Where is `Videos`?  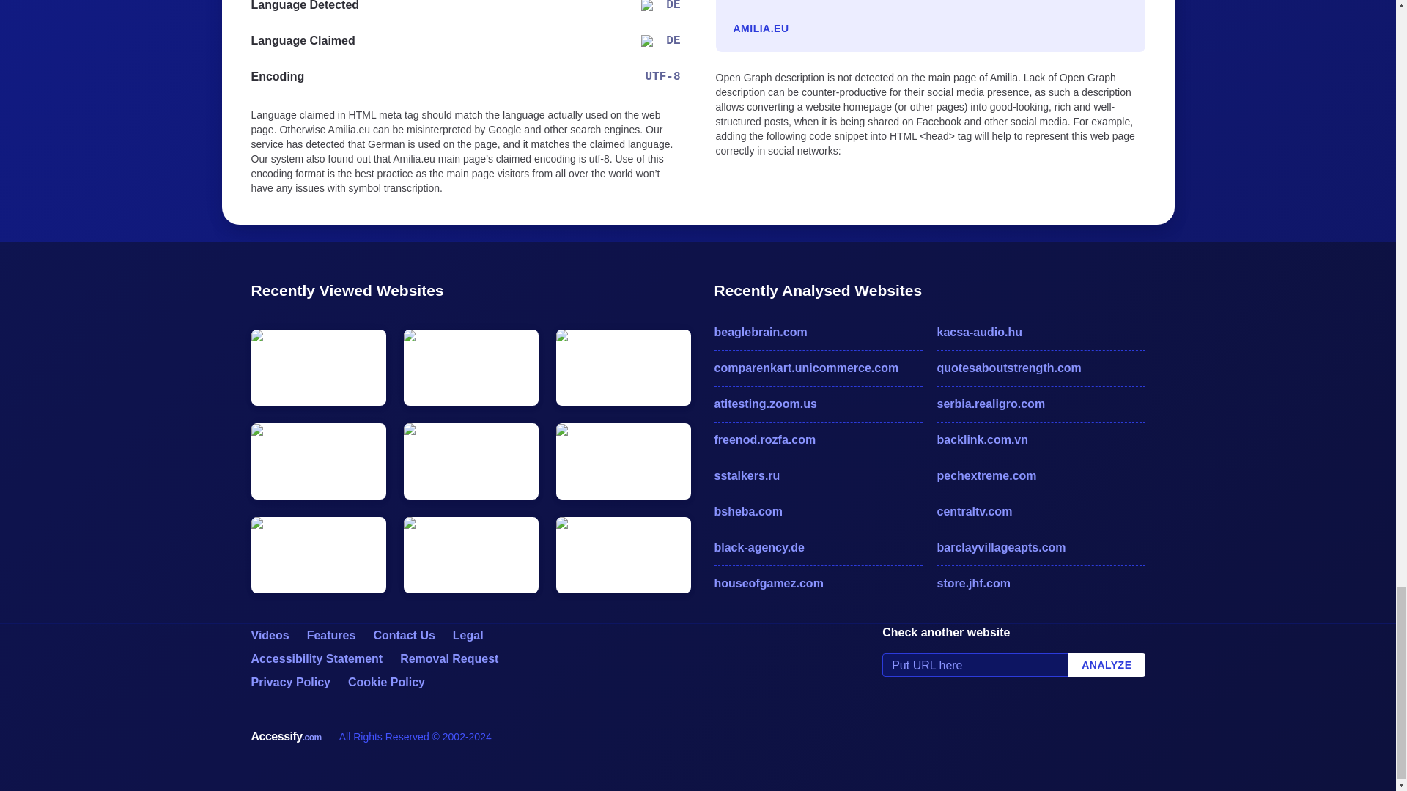
Videos is located at coordinates (269, 634).